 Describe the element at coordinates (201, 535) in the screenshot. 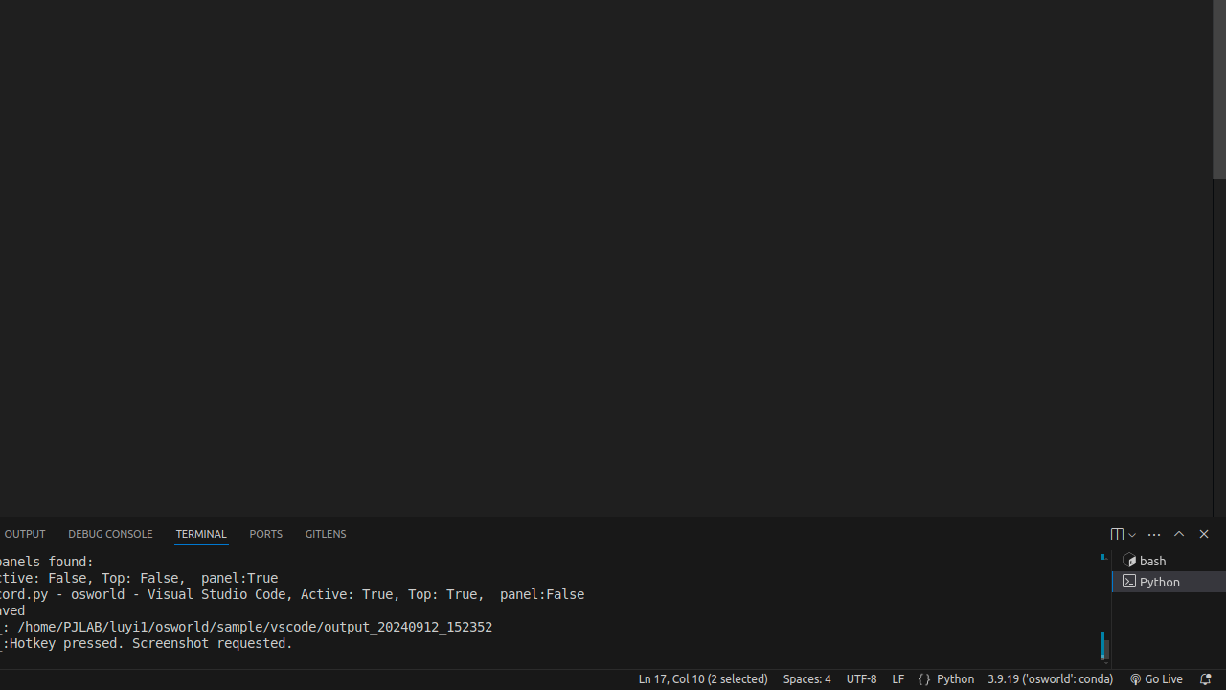

I see `Terminal (Ctrl+`)` at that location.